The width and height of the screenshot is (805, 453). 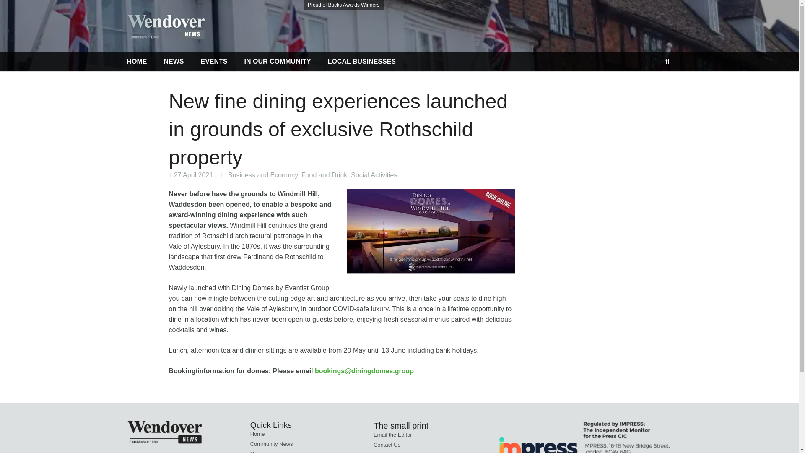 What do you see at coordinates (361, 61) in the screenshot?
I see `LOCAL BUSINESSES` at bounding box center [361, 61].